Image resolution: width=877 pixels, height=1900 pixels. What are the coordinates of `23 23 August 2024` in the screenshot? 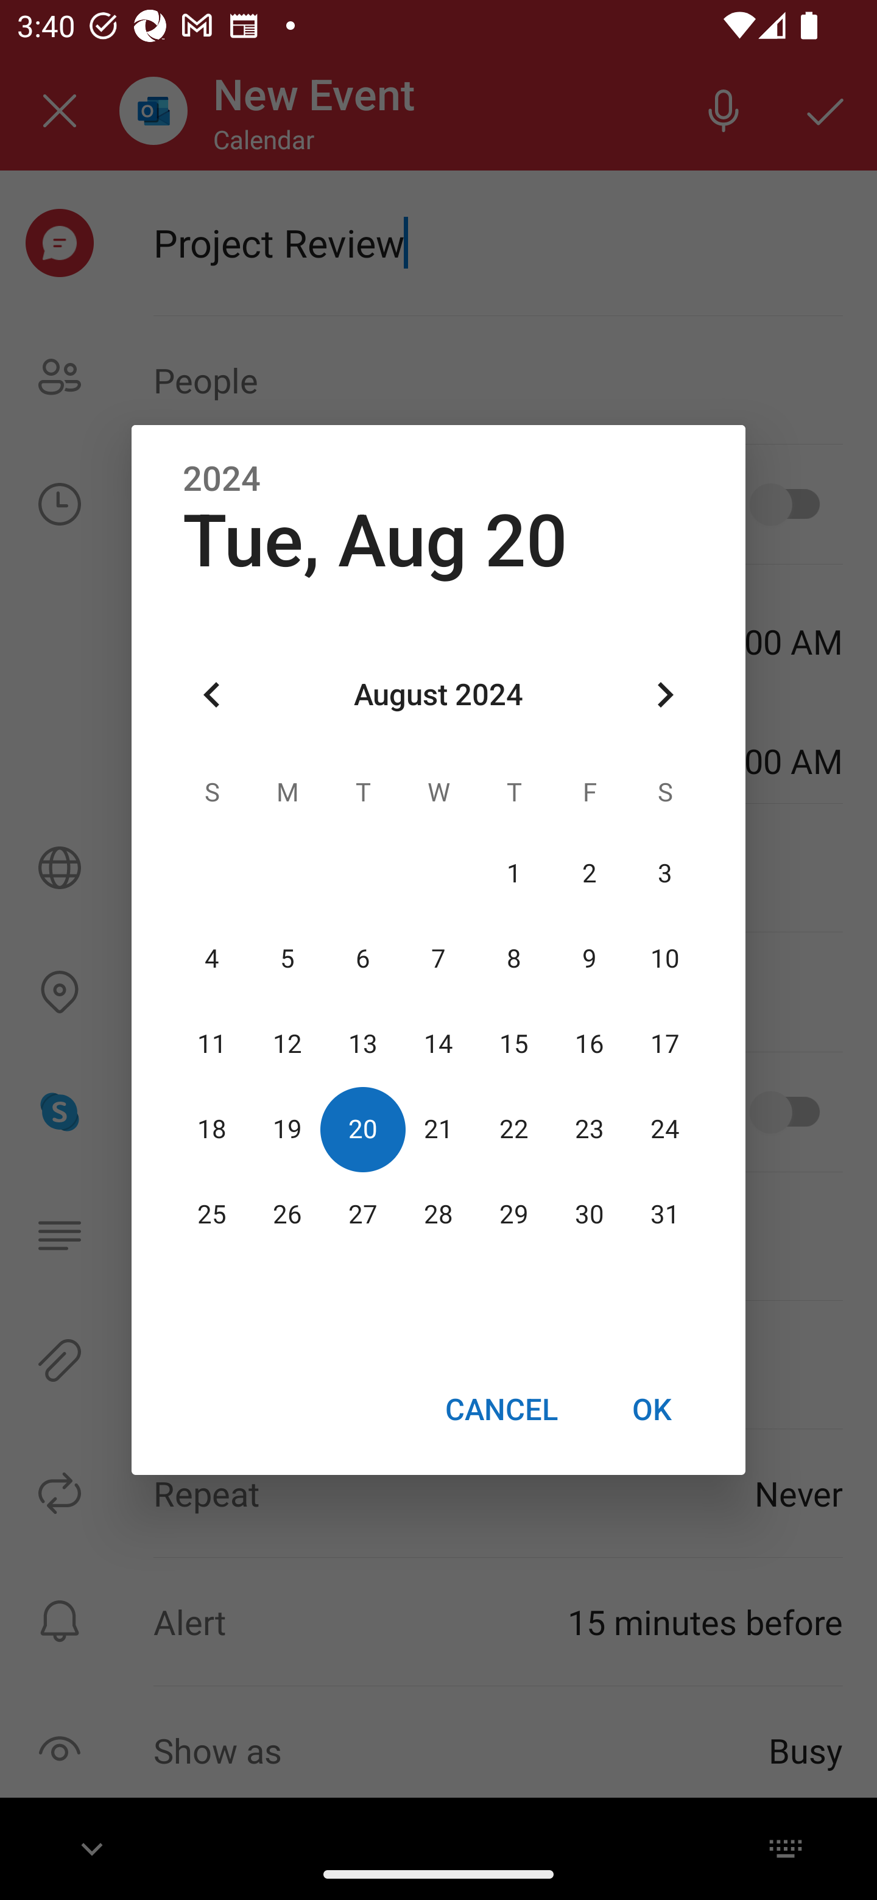 It's located at (589, 1129).